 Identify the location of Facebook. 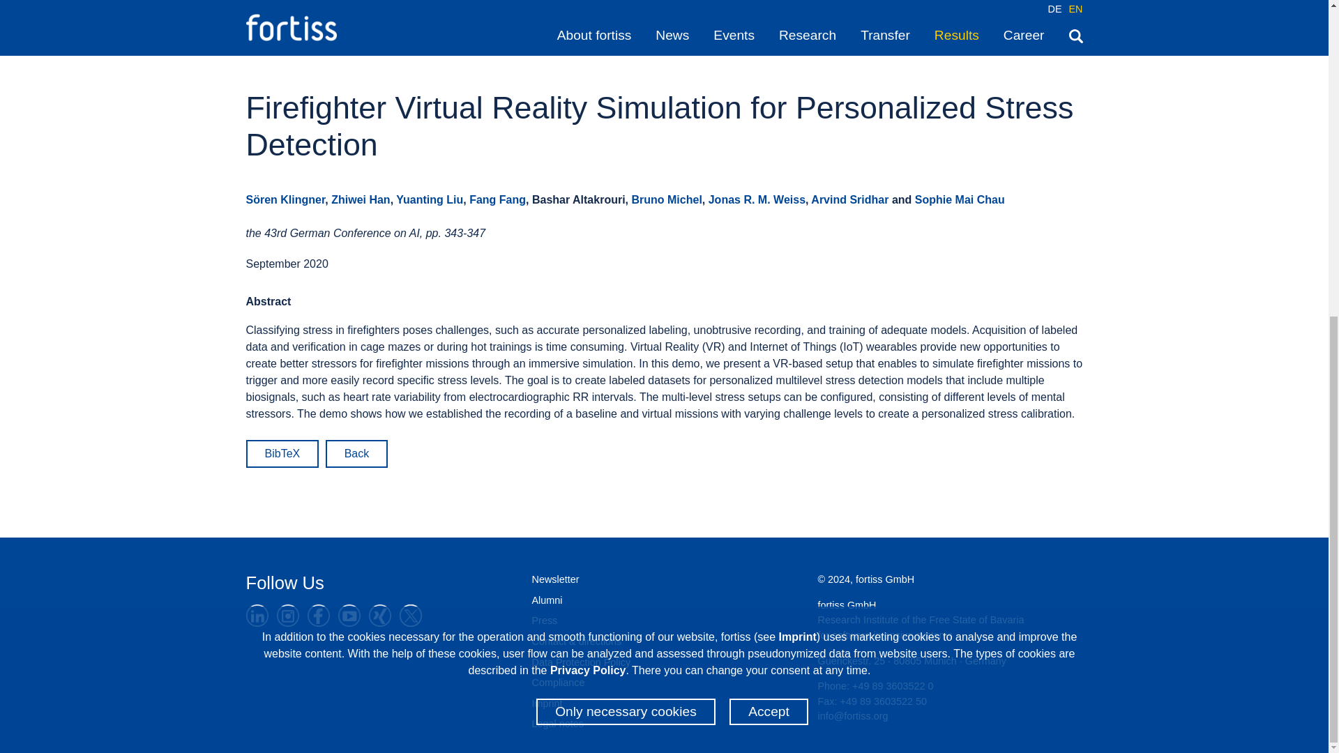
(318, 615).